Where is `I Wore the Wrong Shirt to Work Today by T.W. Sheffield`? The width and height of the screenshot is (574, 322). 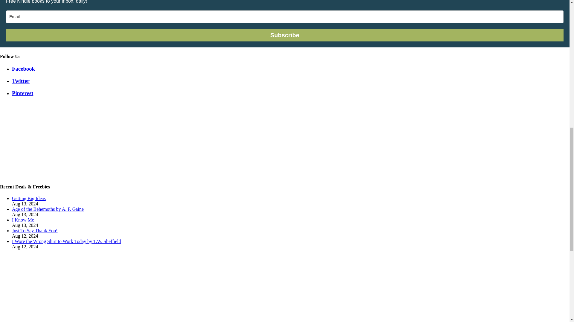 I Wore the Wrong Shirt to Work Today by T.W. Sheffield is located at coordinates (66, 241).